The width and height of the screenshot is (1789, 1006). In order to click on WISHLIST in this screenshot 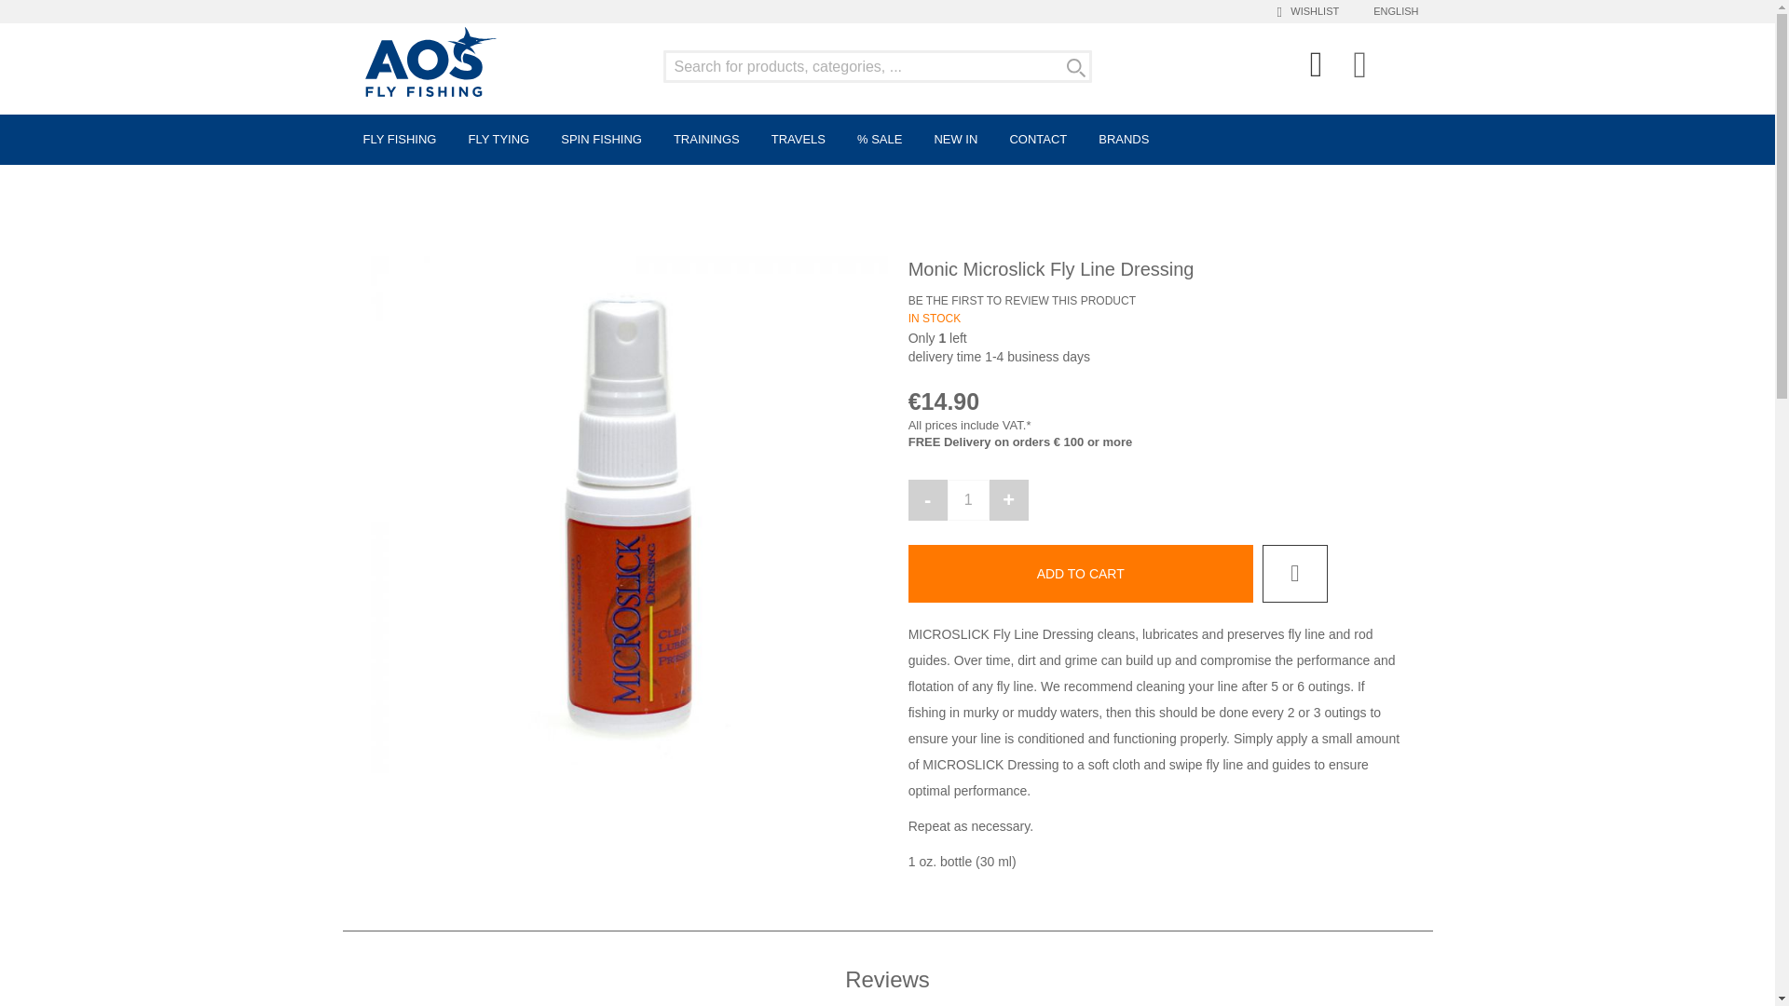, I will do `click(1312, 10)`.